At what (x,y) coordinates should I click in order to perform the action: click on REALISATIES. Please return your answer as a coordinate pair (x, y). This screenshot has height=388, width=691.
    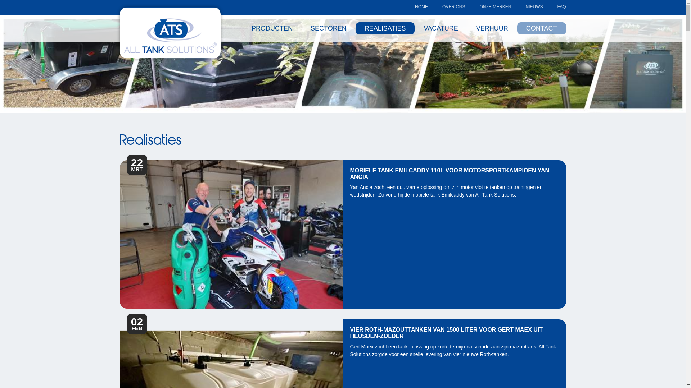
    Looking at the image, I should click on (385, 28).